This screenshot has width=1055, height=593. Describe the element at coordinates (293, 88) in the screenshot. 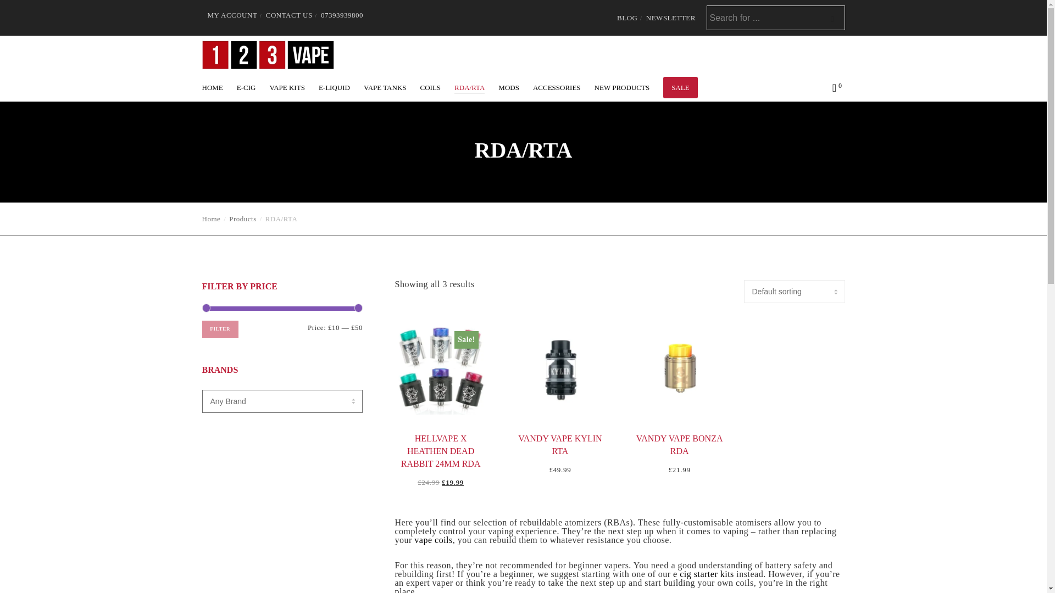

I see `VAPE KITS` at that location.